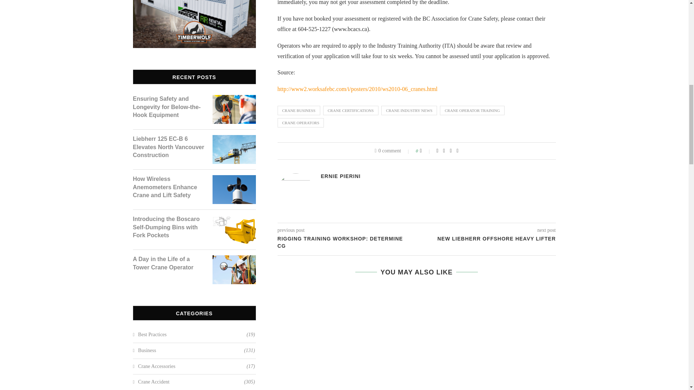  What do you see at coordinates (234, 180) in the screenshot?
I see `How Wireless Anemometers Enhance Crane and Lift Safety` at bounding box center [234, 180].